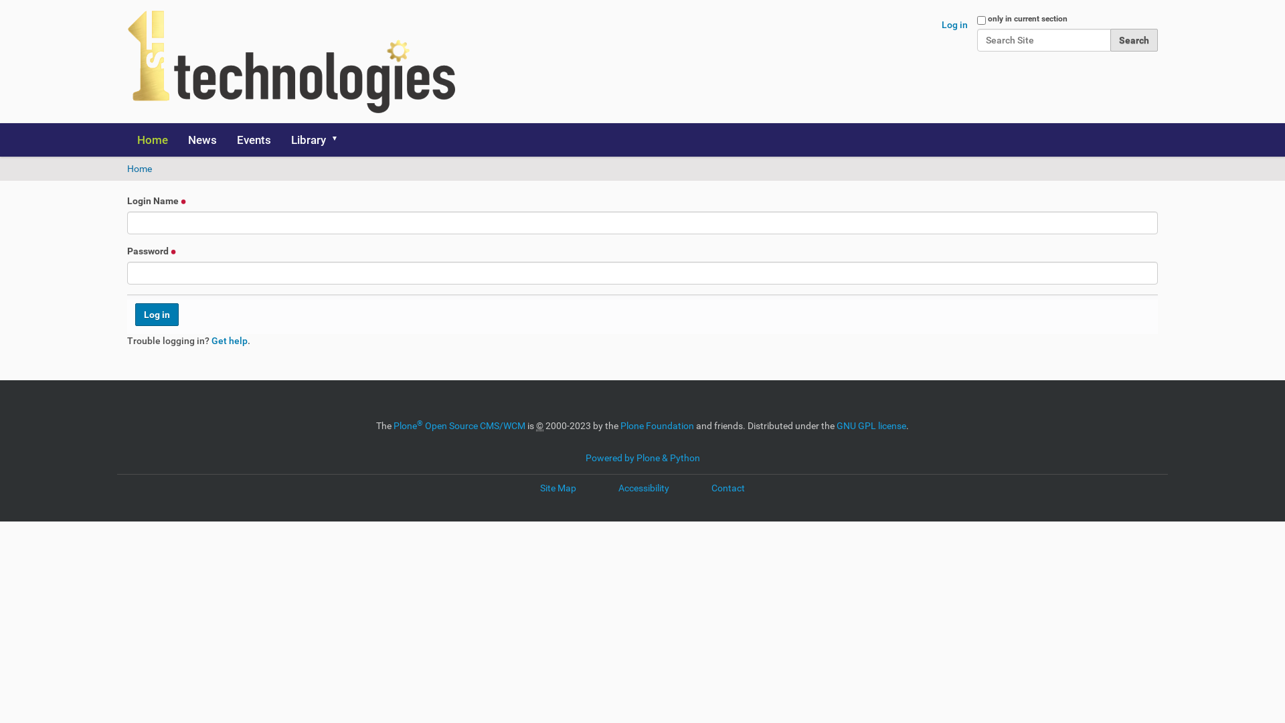 This screenshot has height=723, width=1285. What do you see at coordinates (1044, 40) in the screenshot?
I see `Search Site` at bounding box center [1044, 40].